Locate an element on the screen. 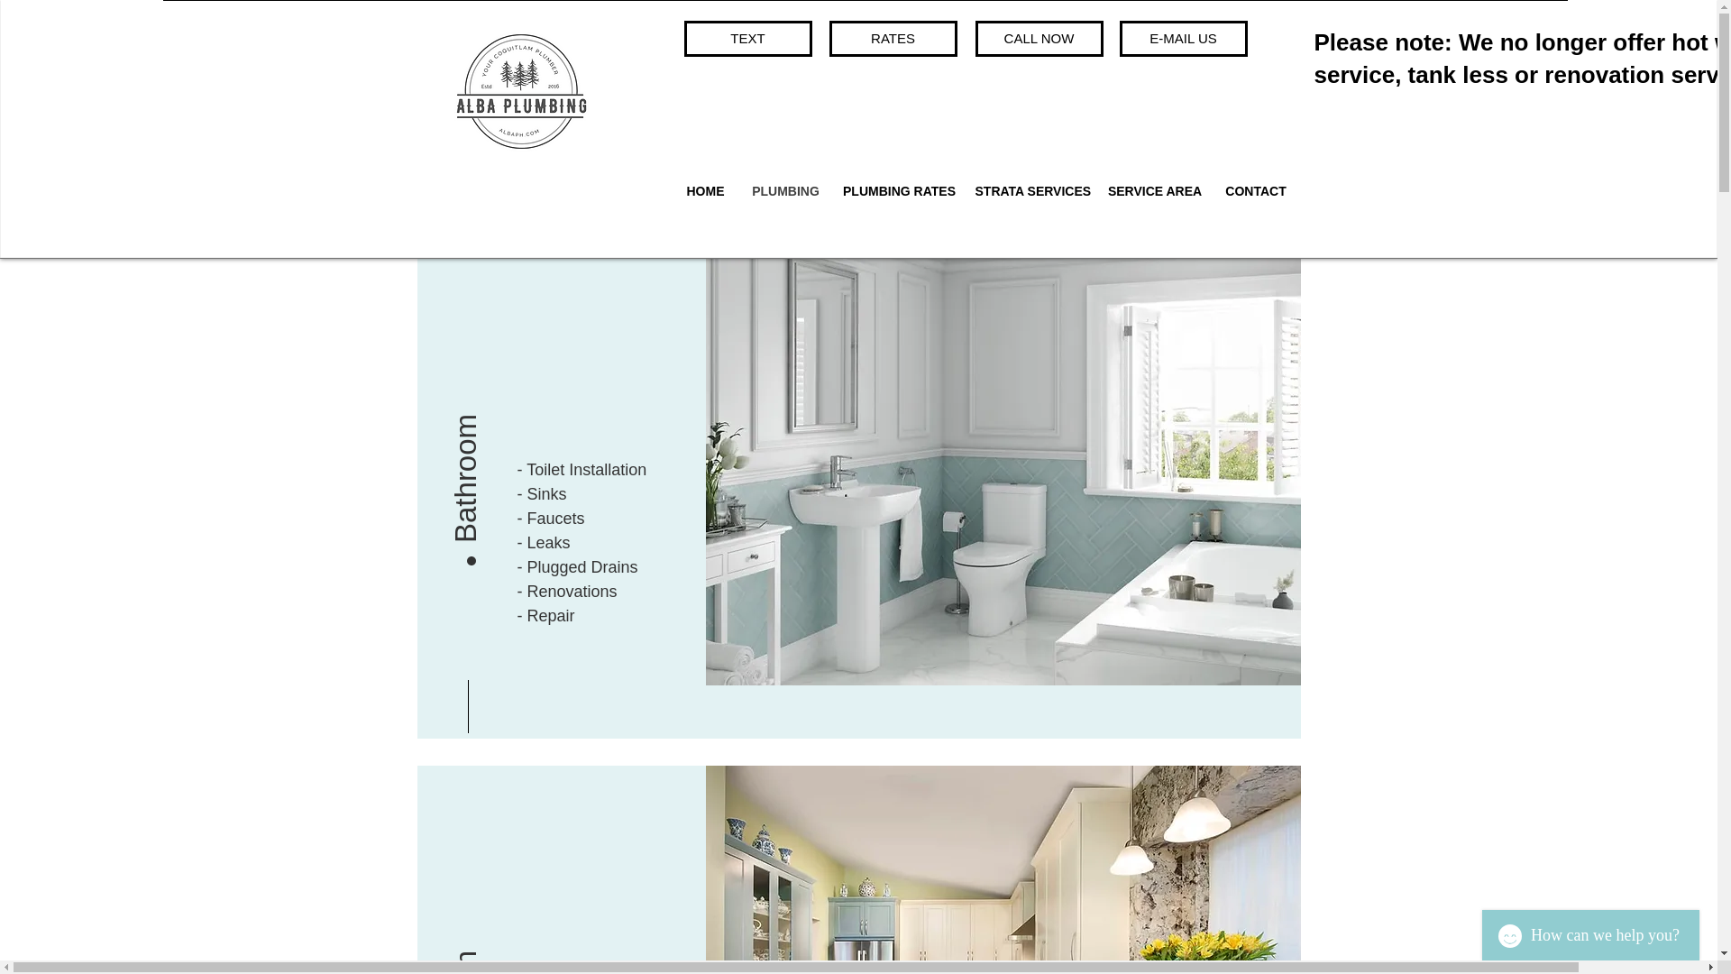 Image resolution: width=1731 pixels, height=974 pixels. E-MAIL US is located at coordinates (1184, 38).